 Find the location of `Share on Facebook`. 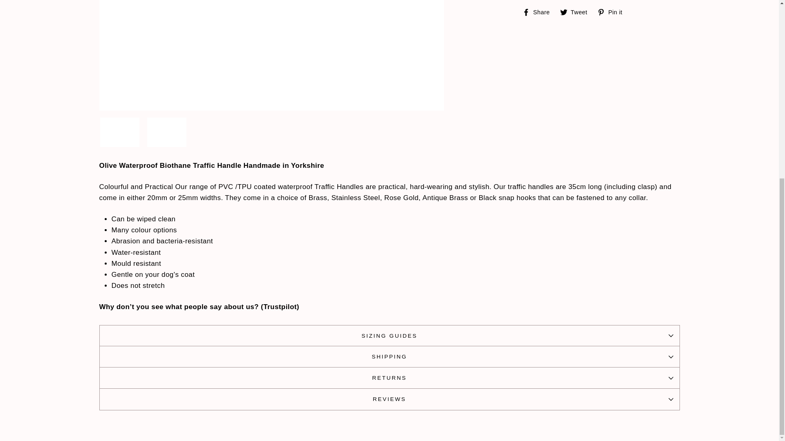

Share on Facebook is located at coordinates (539, 11).